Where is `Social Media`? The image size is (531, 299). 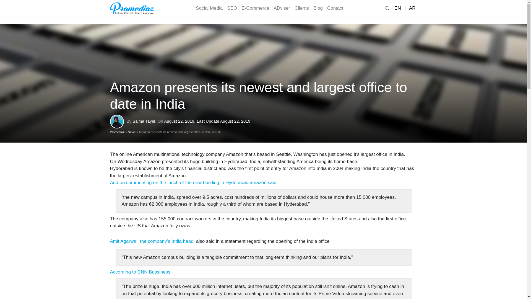 Social Media is located at coordinates (209, 8).